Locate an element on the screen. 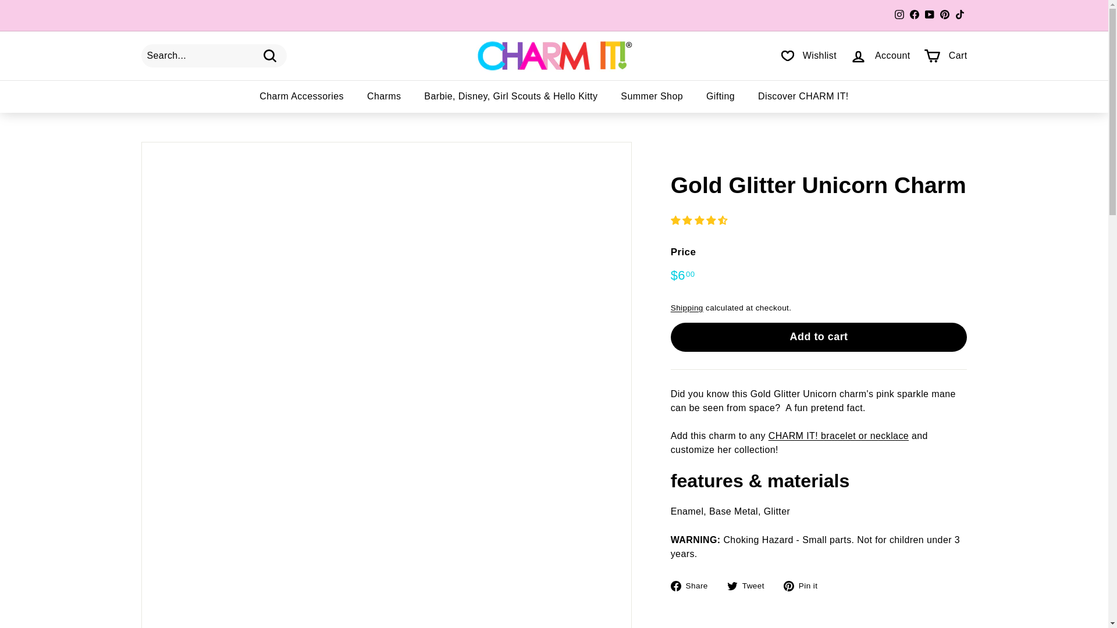  Facebook is located at coordinates (913, 15).